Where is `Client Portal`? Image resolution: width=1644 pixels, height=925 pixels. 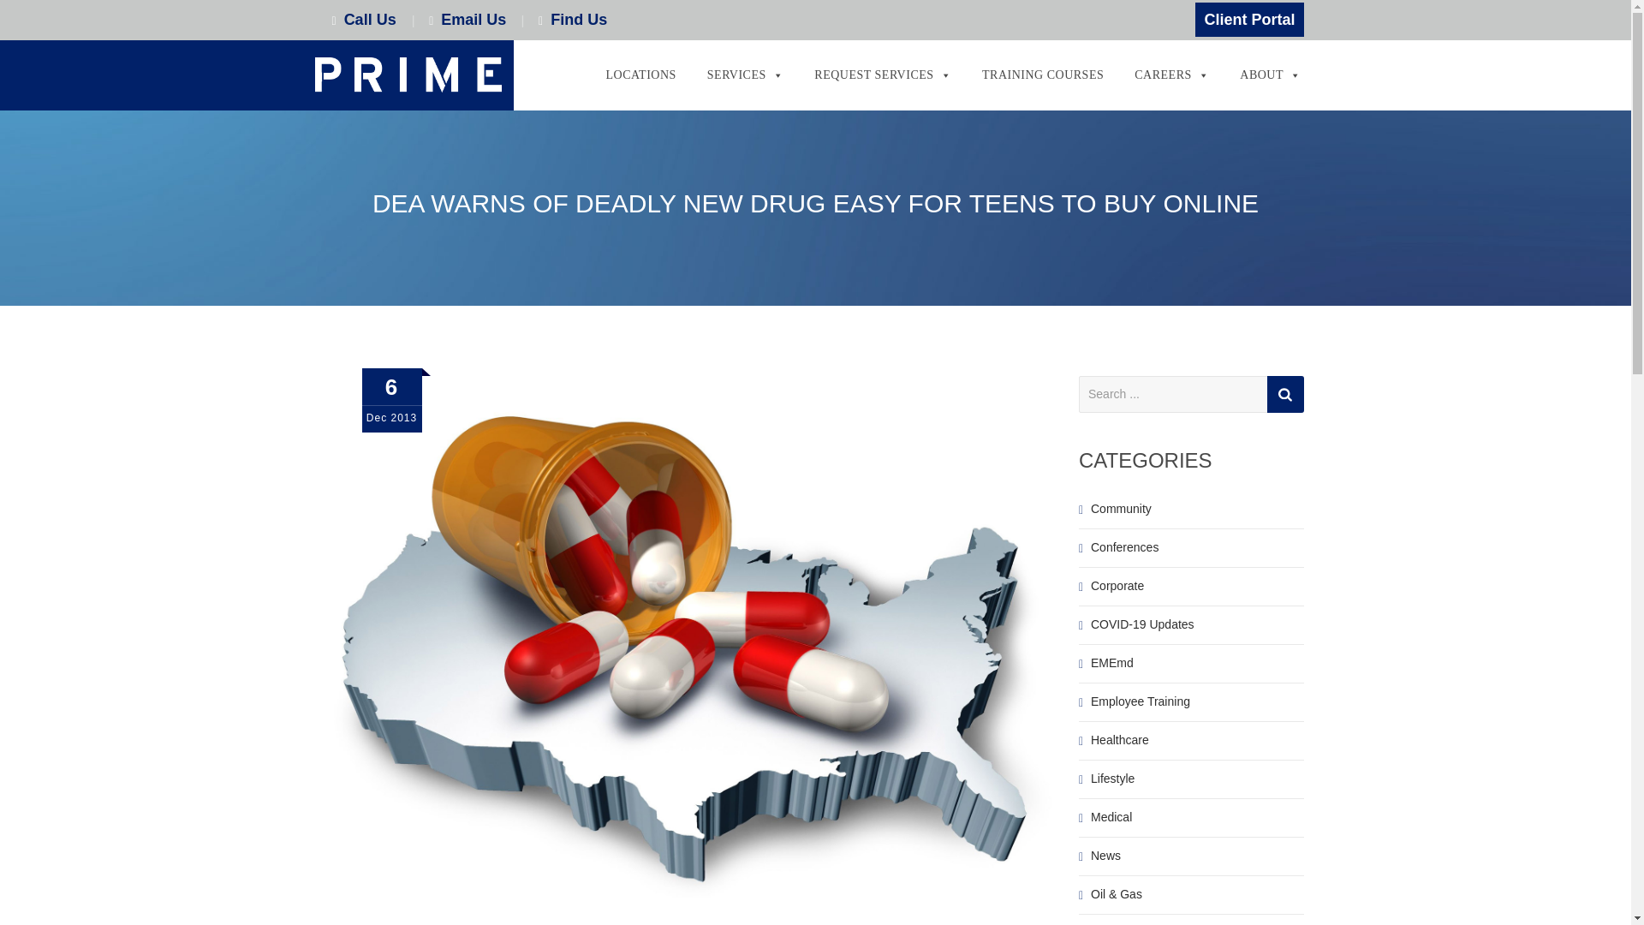 Client Portal is located at coordinates (1248, 19).